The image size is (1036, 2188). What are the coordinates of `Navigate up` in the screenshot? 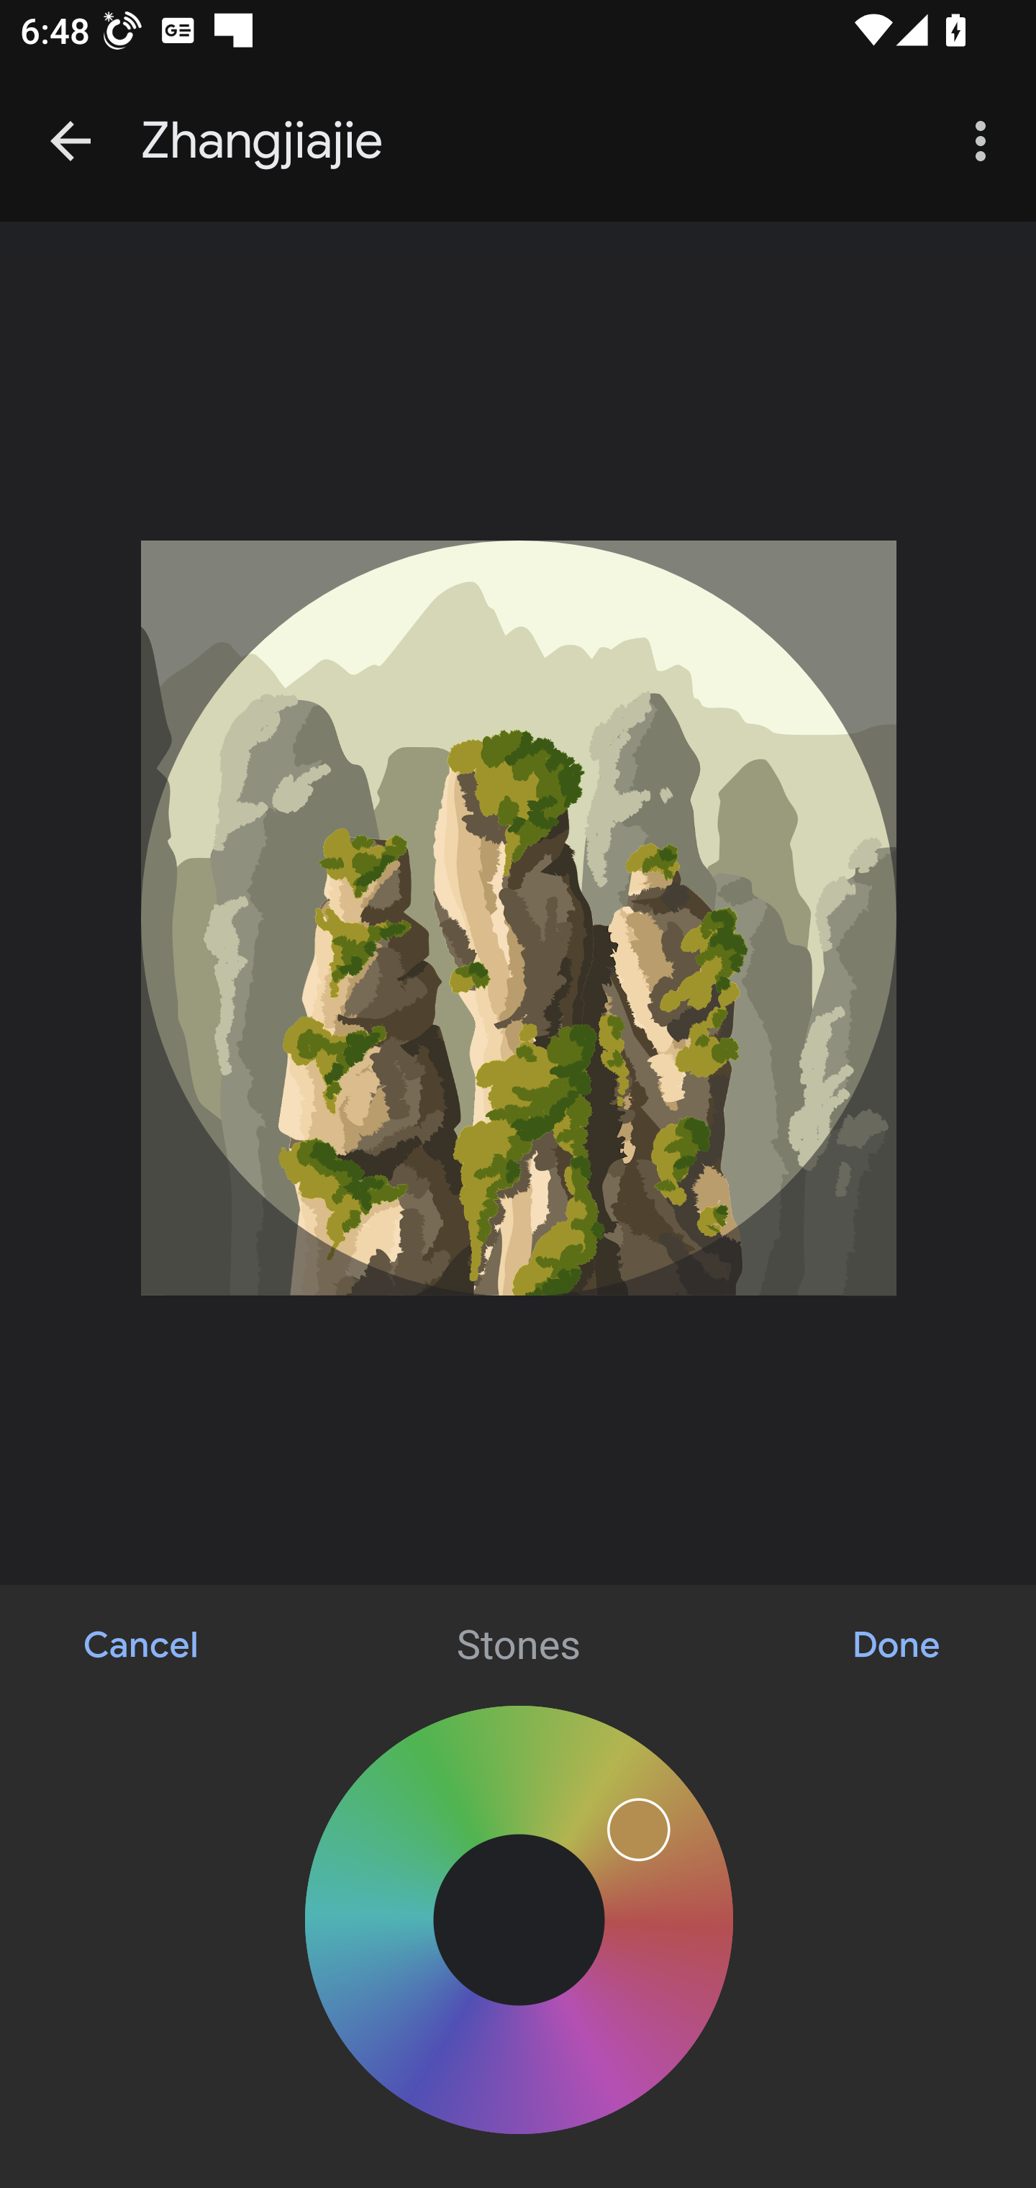 It's located at (71, 141).